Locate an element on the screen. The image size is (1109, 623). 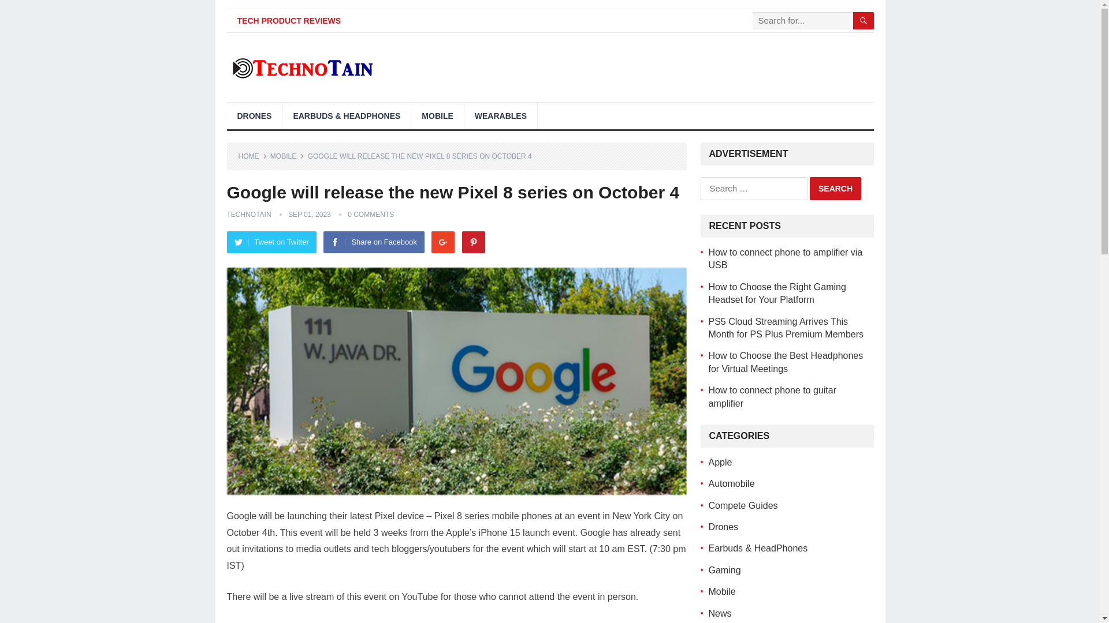
Pinterest is located at coordinates (474, 242).